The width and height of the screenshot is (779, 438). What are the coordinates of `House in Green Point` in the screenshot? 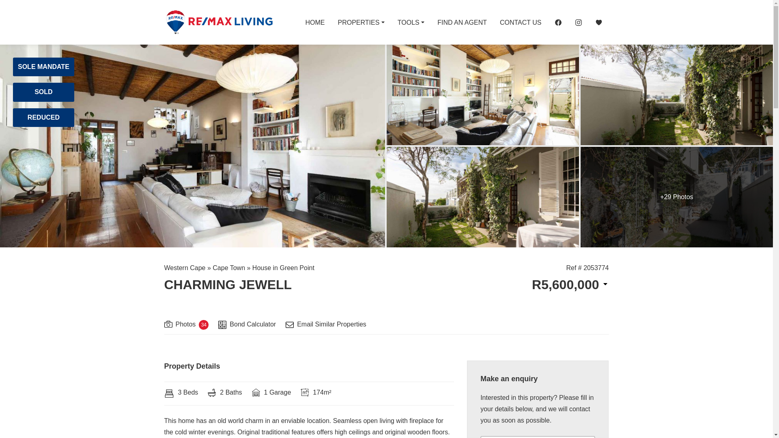 It's located at (283, 268).